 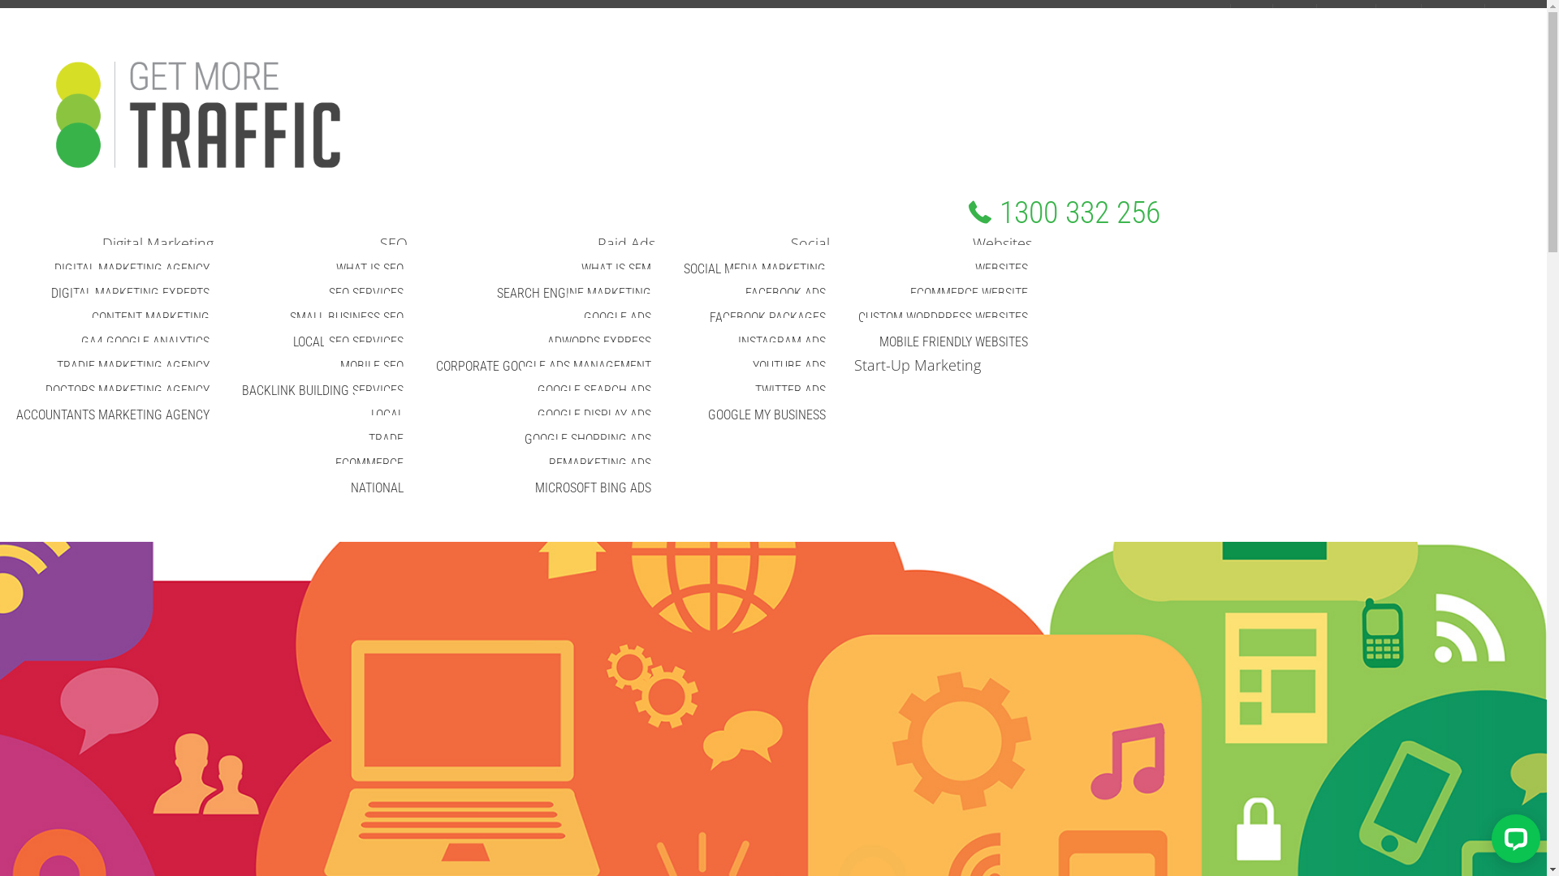 What do you see at coordinates (789, 367) in the screenshot?
I see `YOUTUBE ADS` at bounding box center [789, 367].